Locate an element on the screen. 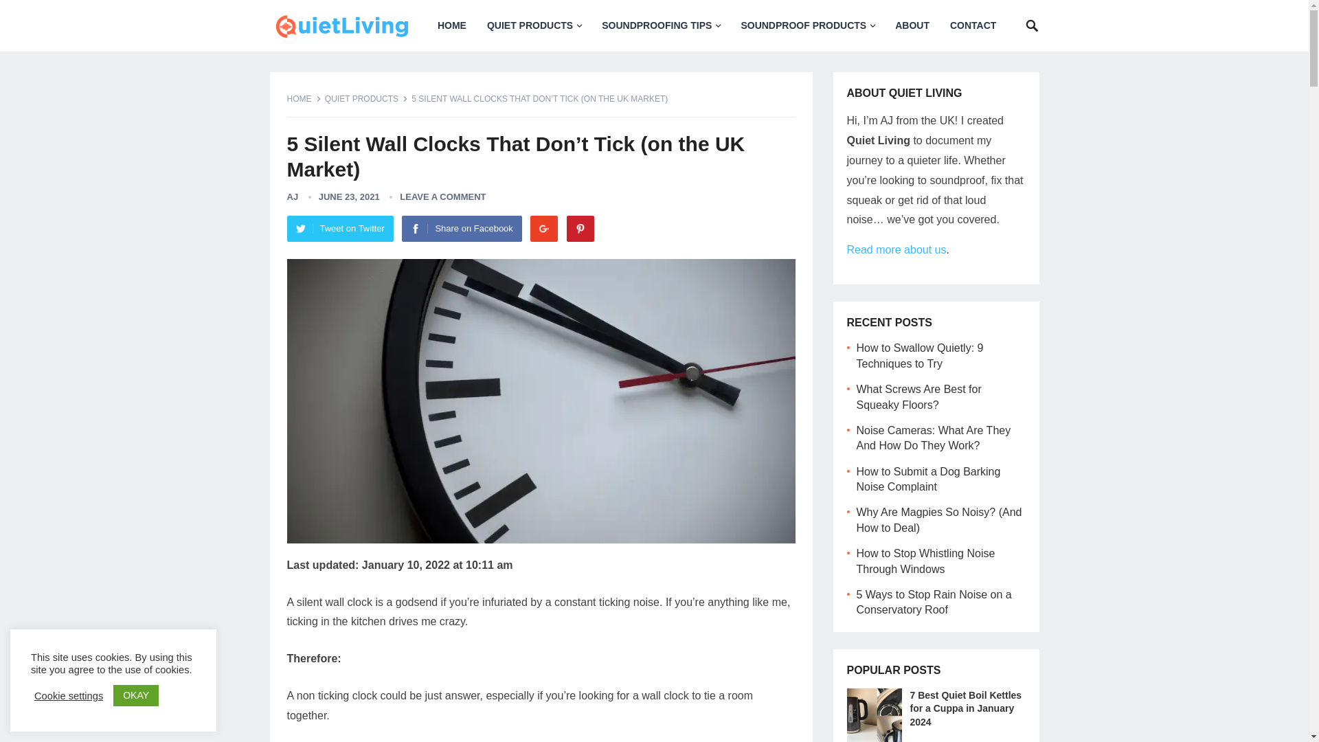  ABOUT is located at coordinates (912, 25).